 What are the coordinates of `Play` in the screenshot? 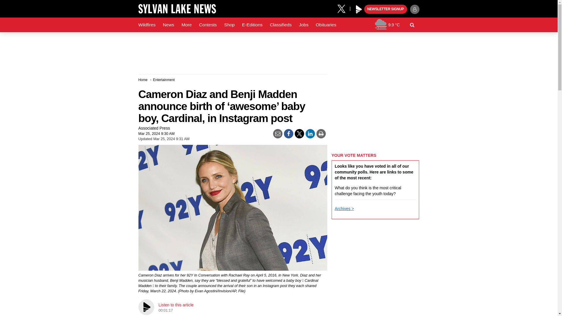 It's located at (359, 9).